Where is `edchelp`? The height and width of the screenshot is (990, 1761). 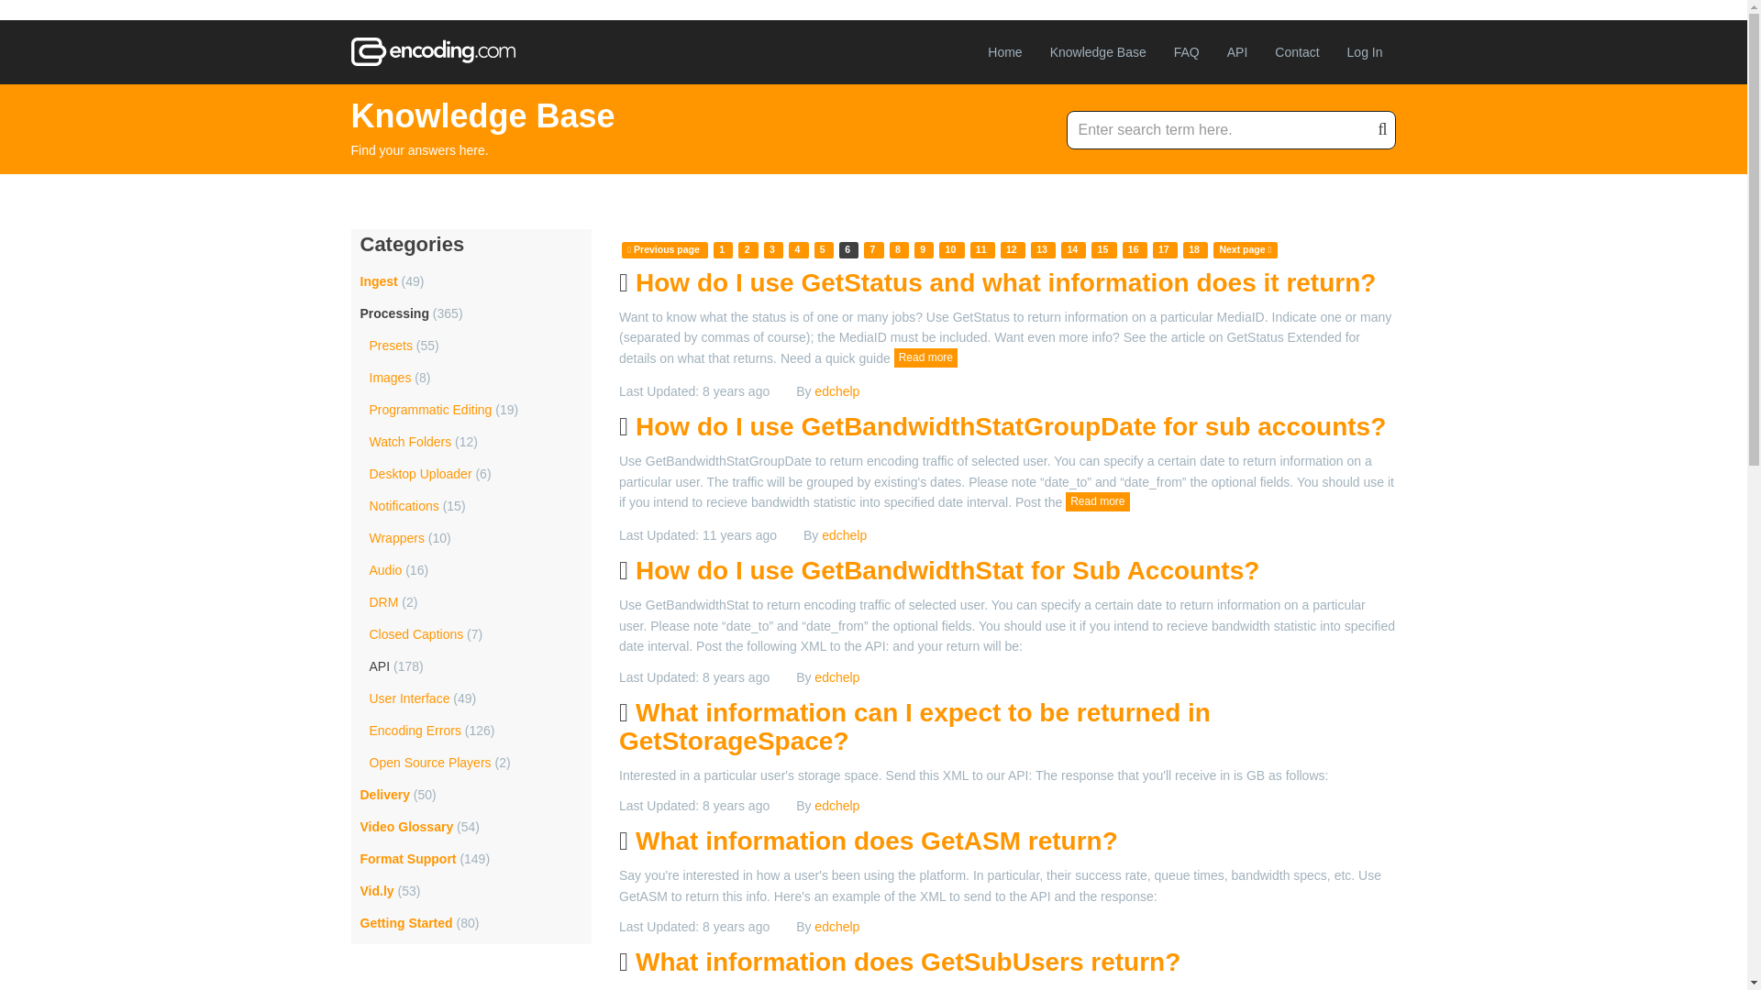 edchelp is located at coordinates (836, 391).